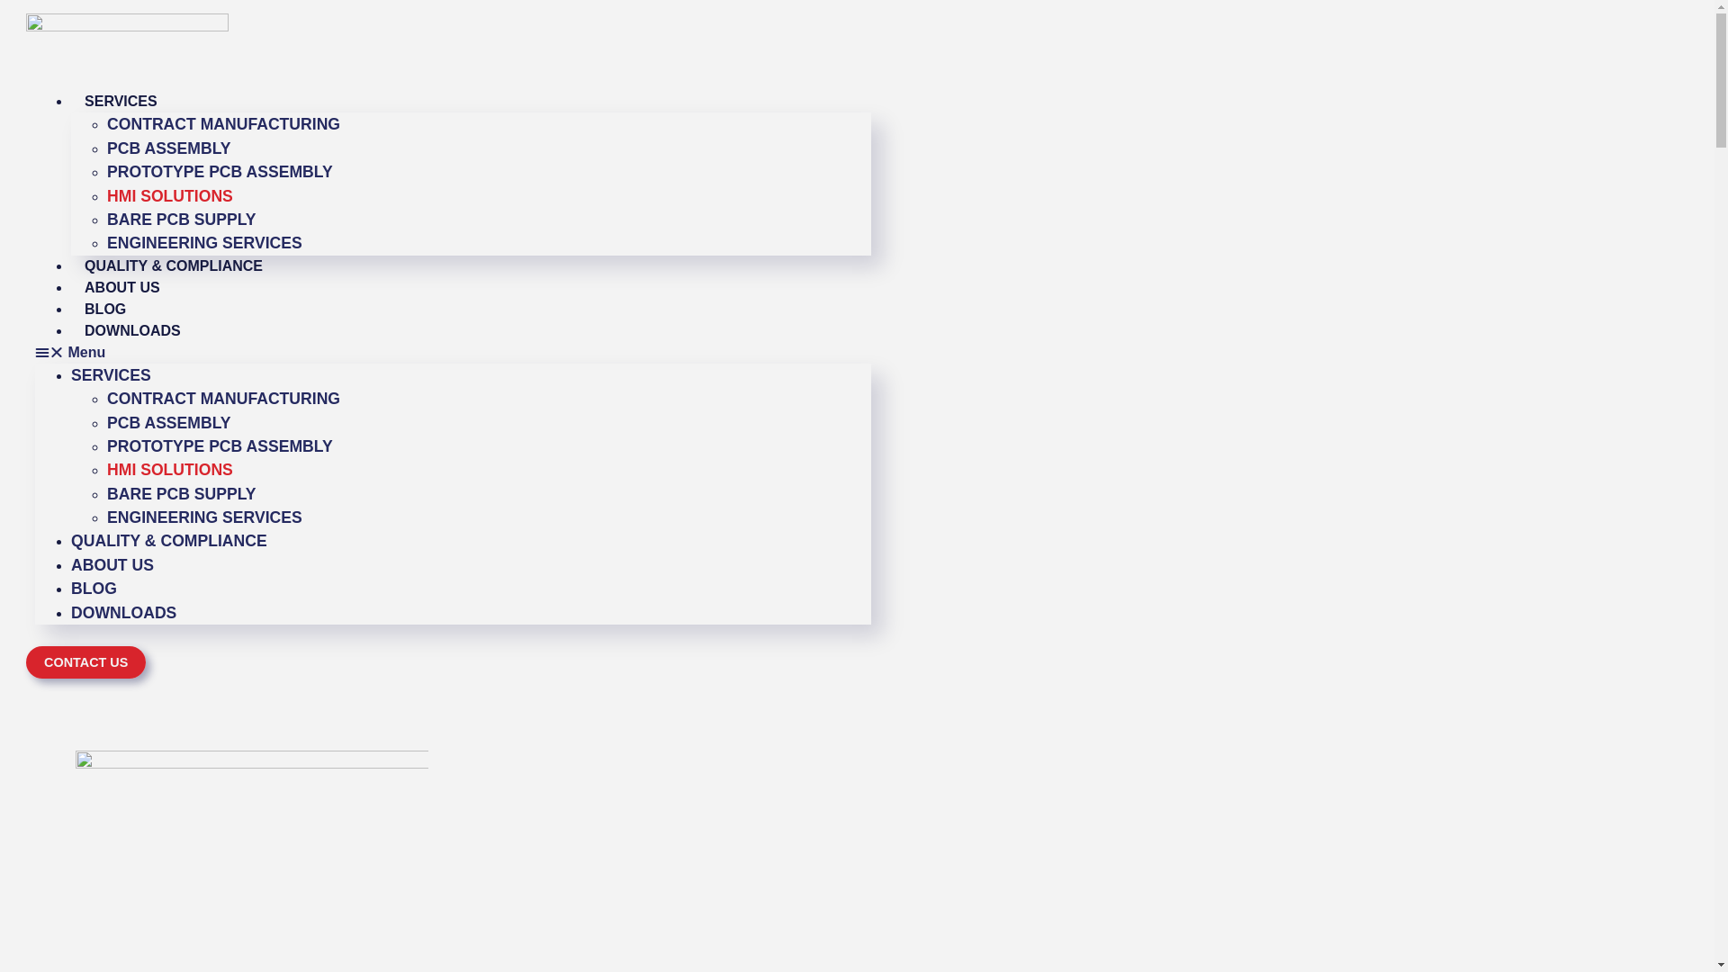 This screenshot has height=972, width=1728. Describe the element at coordinates (182, 494) in the screenshot. I see `BARE PCB SUPPLY` at that location.